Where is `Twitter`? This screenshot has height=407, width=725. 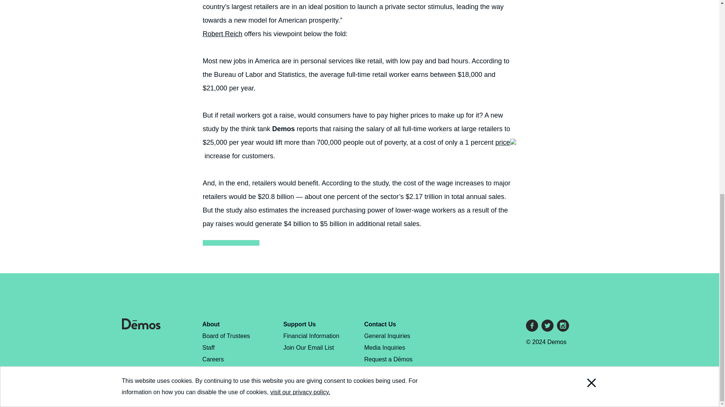
Twitter is located at coordinates (548, 326).